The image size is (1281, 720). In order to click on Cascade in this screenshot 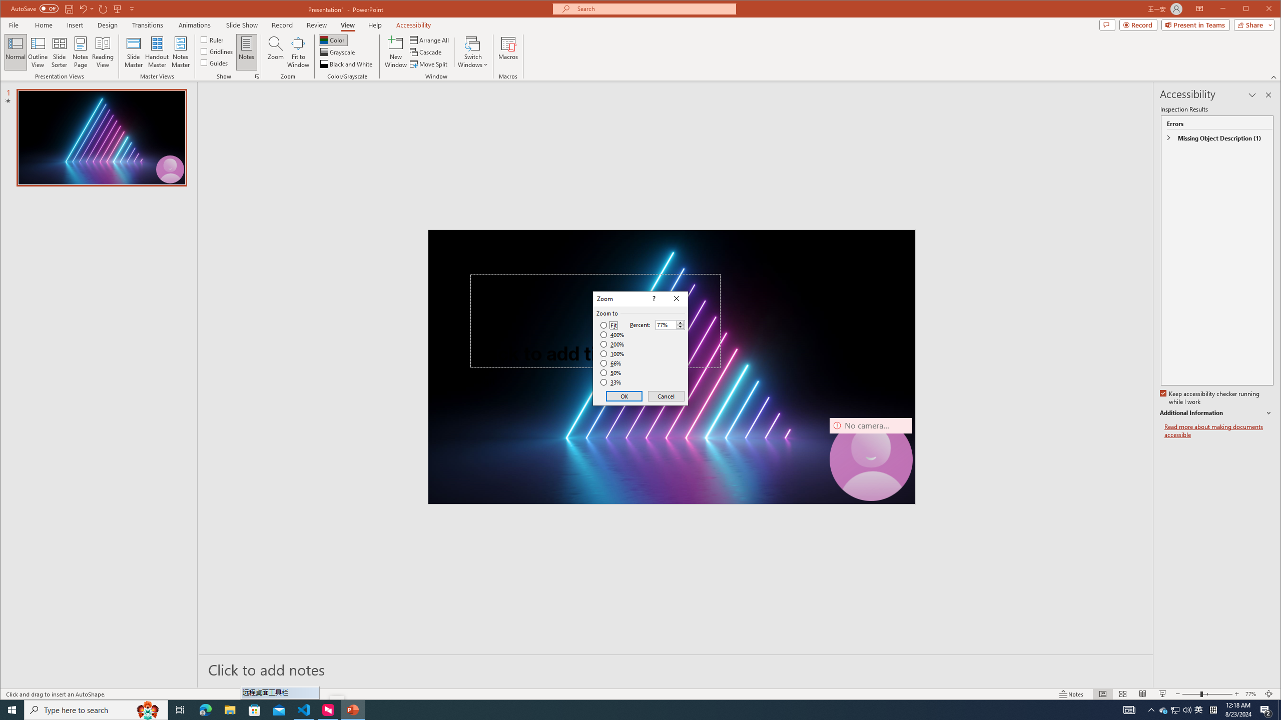, I will do `click(426, 52)`.